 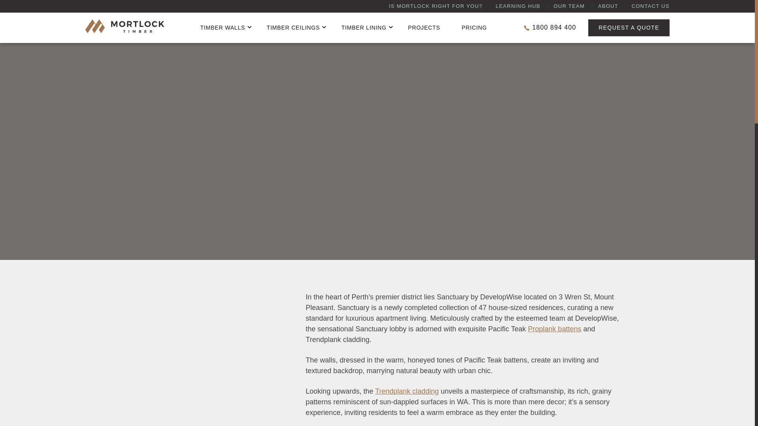 What do you see at coordinates (650, 6) in the screenshot?
I see `CONTACT US` at bounding box center [650, 6].